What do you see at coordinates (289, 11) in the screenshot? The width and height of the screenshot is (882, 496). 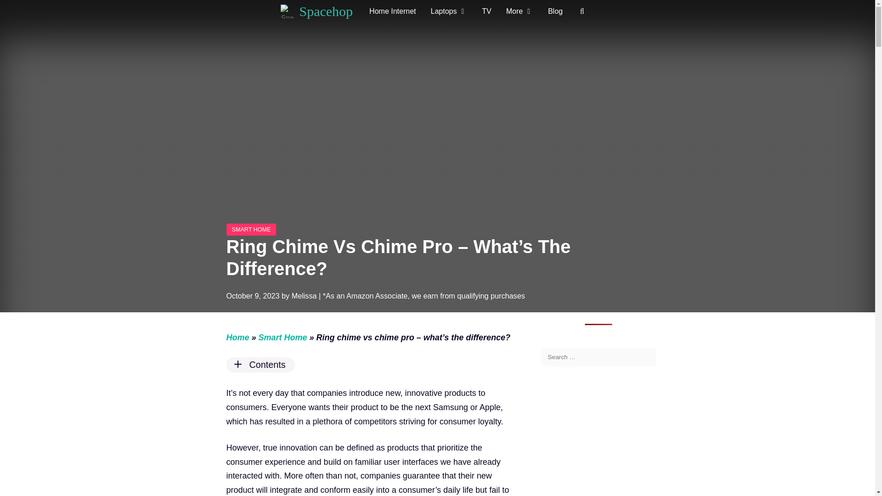 I see `Spacehop` at bounding box center [289, 11].